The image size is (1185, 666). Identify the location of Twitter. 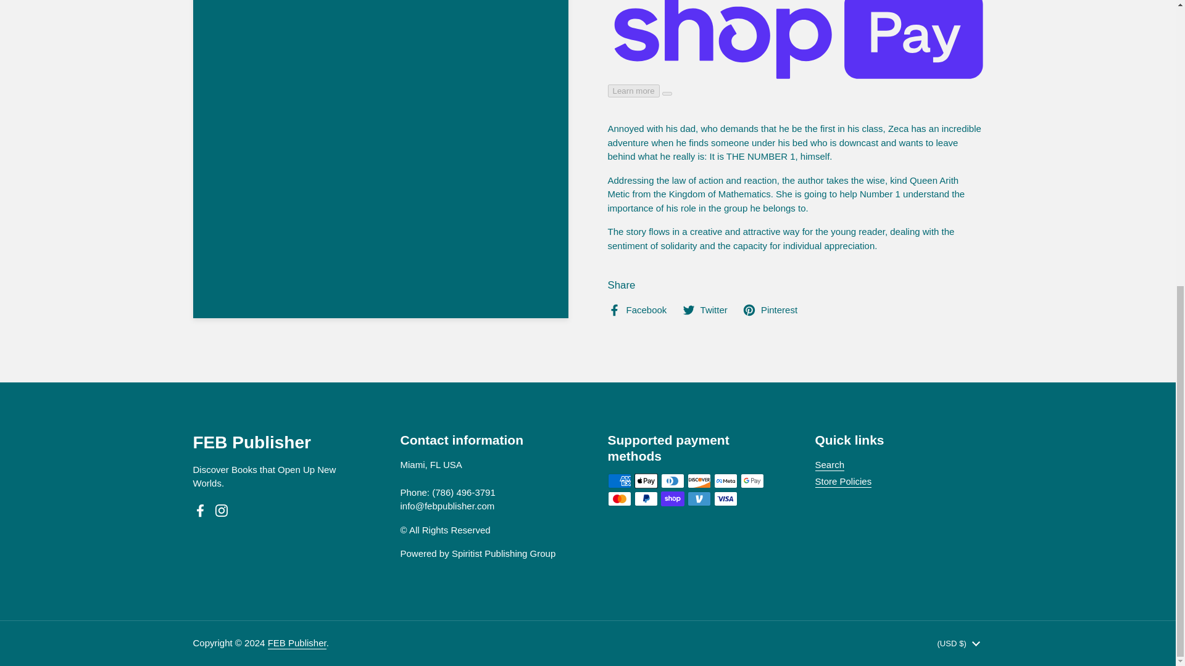
(705, 311).